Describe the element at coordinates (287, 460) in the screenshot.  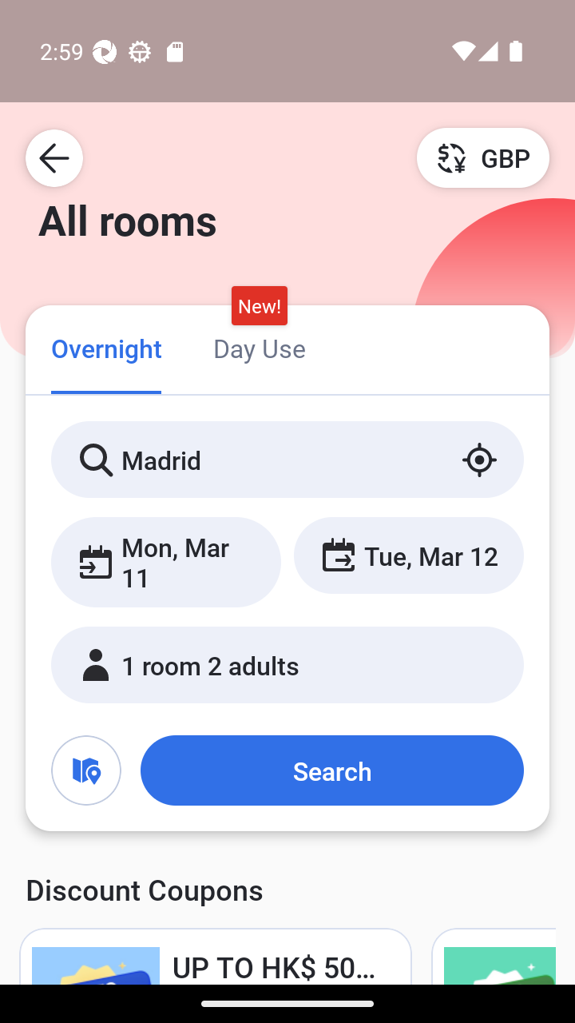
I see `Madrid` at that location.